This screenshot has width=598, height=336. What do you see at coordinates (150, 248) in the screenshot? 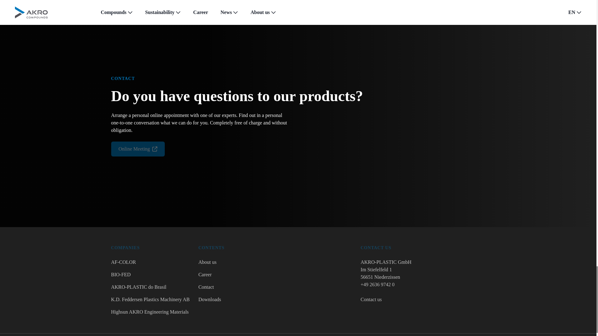
I see `COMPANIES` at bounding box center [150, 248].